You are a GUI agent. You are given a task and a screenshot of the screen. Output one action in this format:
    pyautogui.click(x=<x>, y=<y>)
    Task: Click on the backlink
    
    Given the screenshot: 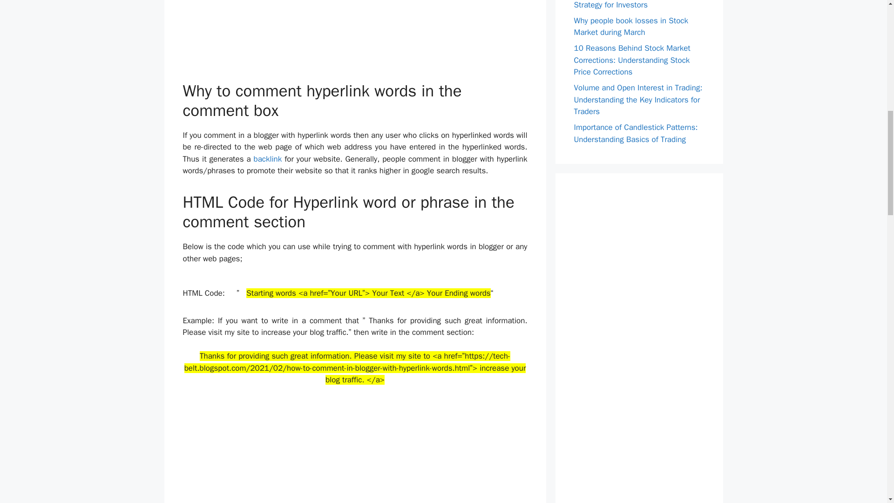 What is the action you would take?
    pyautogui.click(x=267, y=159)
    